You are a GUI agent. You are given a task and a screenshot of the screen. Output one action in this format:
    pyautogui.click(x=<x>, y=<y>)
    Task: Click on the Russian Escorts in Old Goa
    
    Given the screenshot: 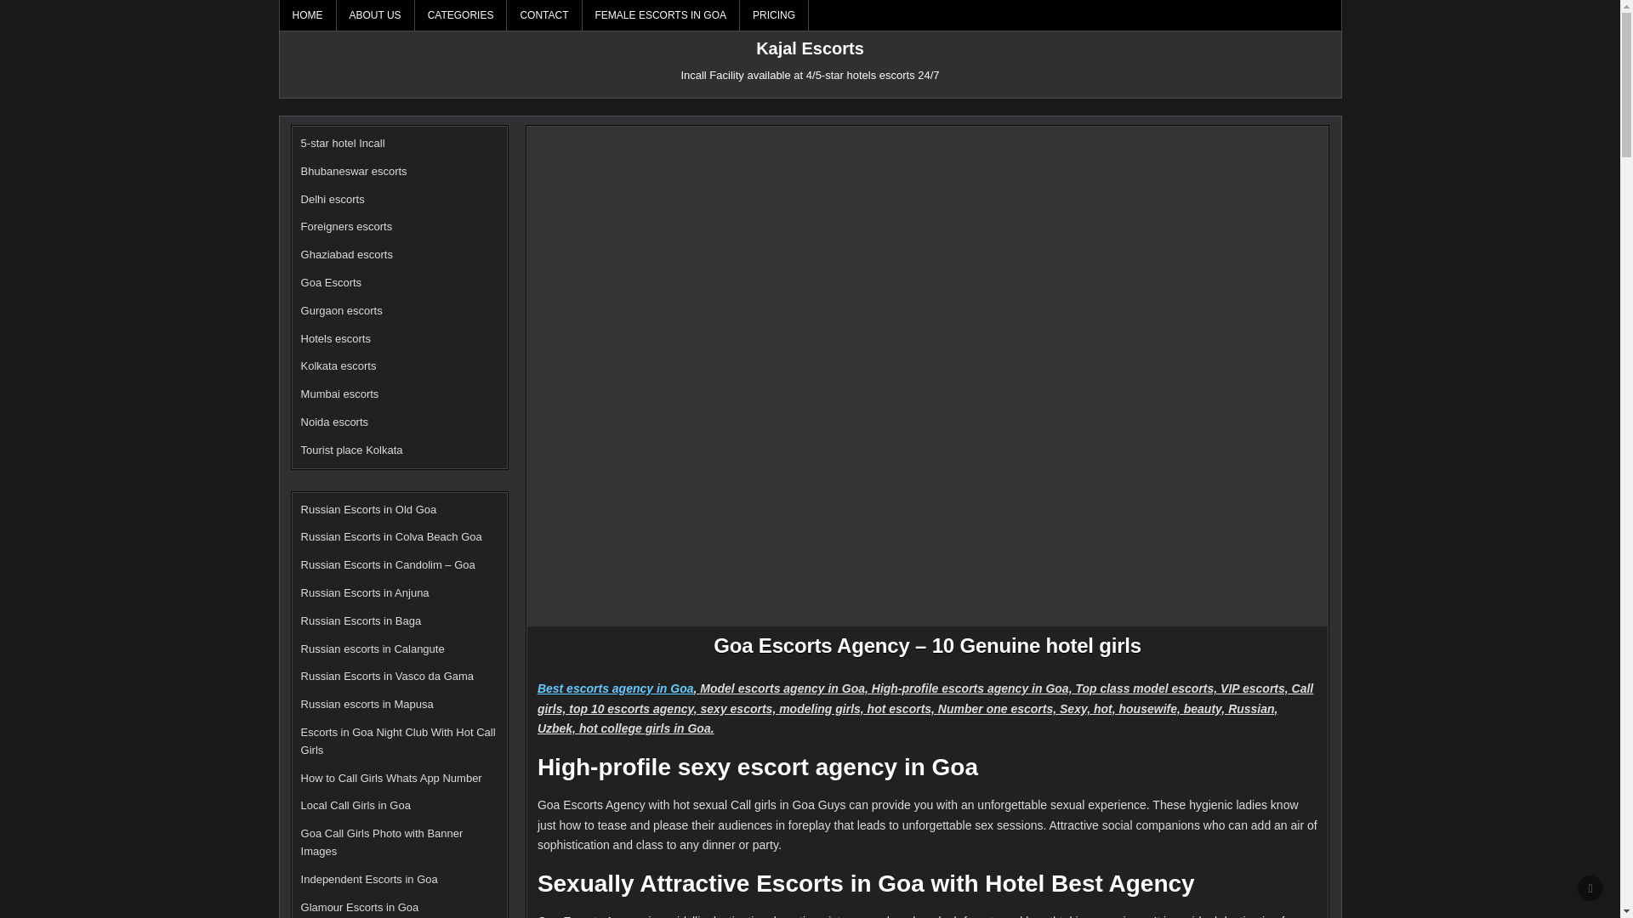 What is the action you would take?
    pyautogui.click(x=369, y=508)
    